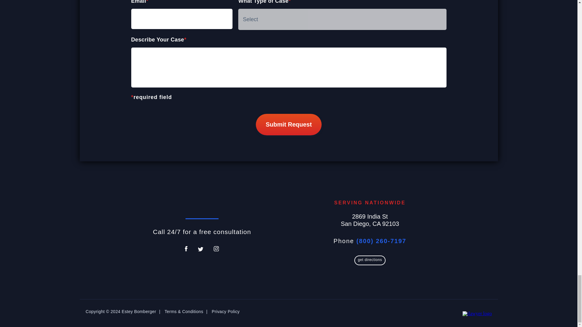  Describe the element at coordinates (289, 124) in the screenshot. I see `Submit Request` at that location.